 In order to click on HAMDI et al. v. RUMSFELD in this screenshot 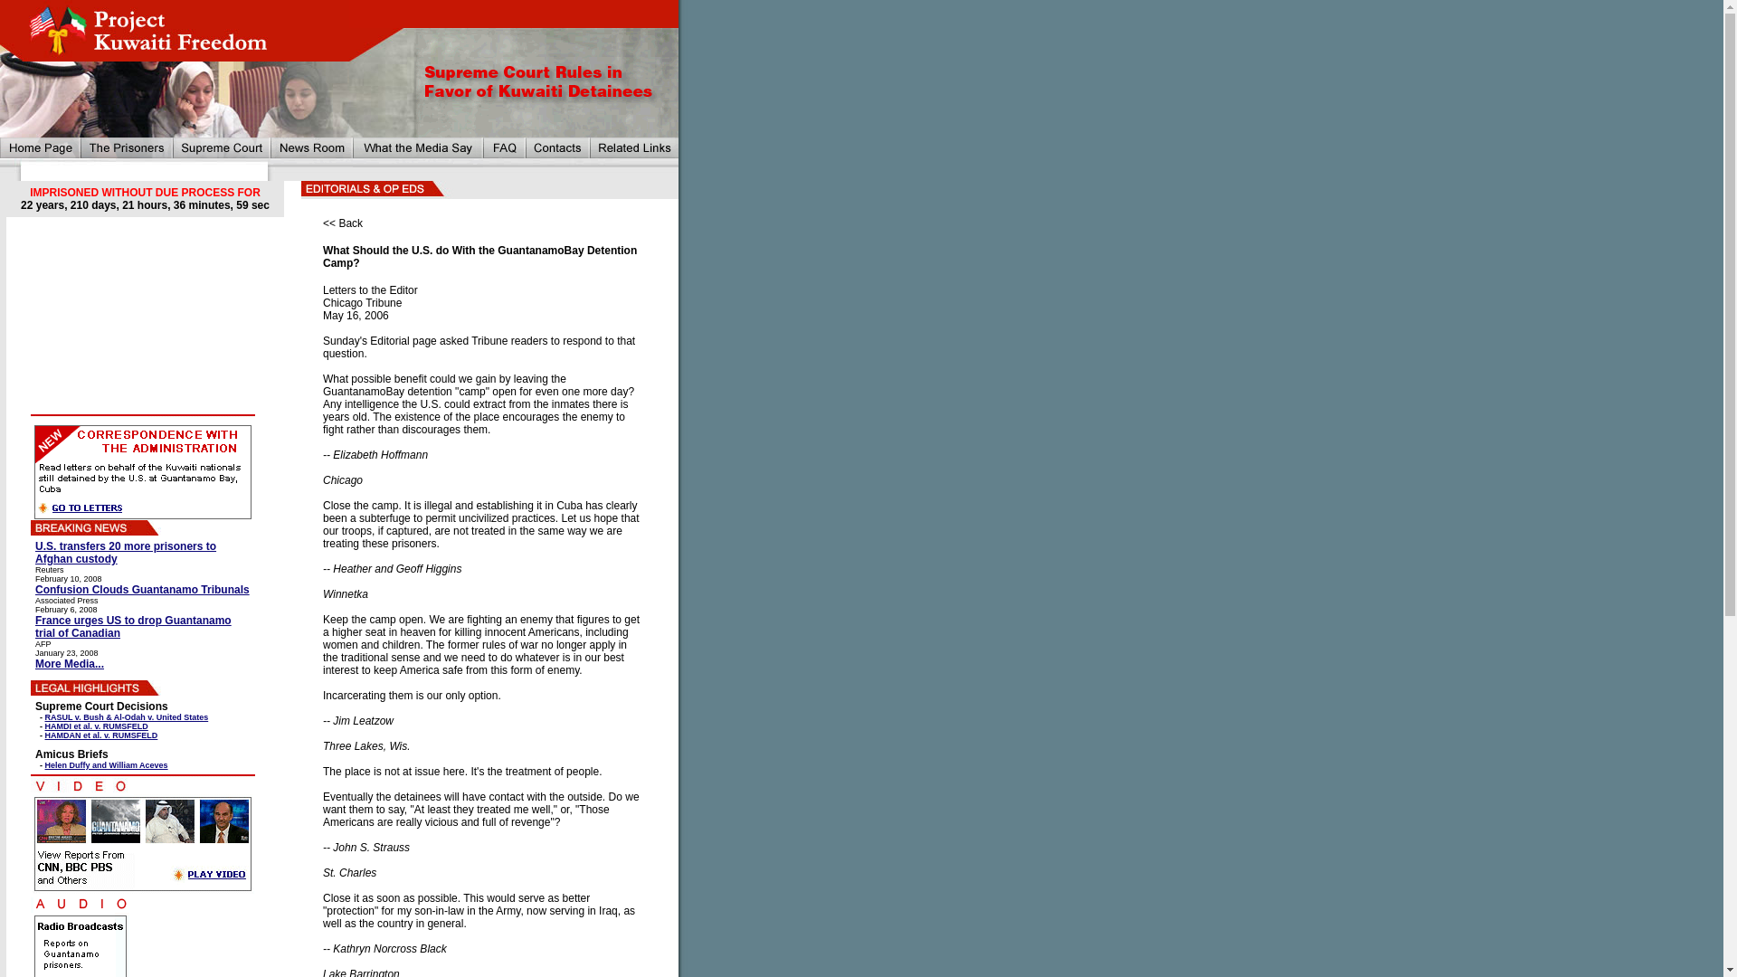, I will do `click(96, 726)`.